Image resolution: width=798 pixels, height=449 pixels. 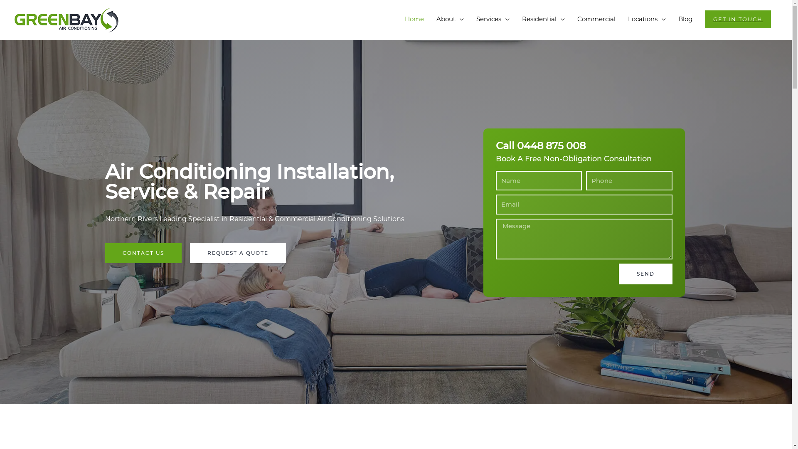 I want to click on REQUEST A QUOTE, so click(x=238, y=253).